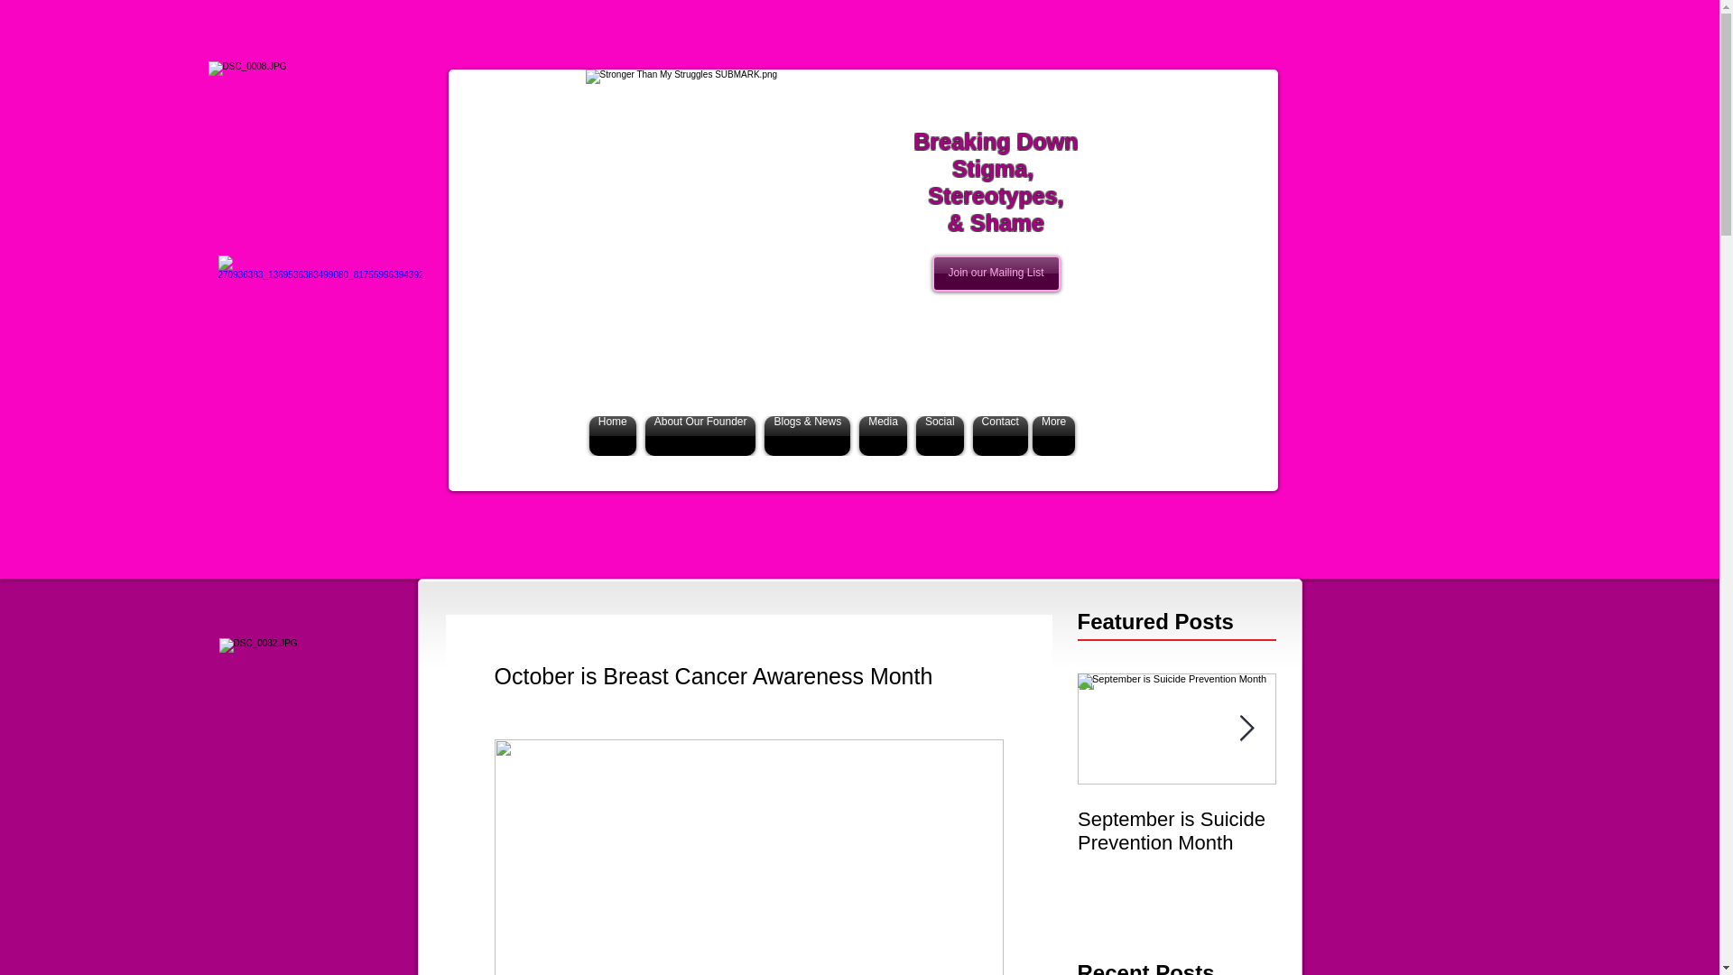  What do you see at coordinates (700, 436) in the screenshot?
I see `About Our Founder` at bounding box center [700, 436].